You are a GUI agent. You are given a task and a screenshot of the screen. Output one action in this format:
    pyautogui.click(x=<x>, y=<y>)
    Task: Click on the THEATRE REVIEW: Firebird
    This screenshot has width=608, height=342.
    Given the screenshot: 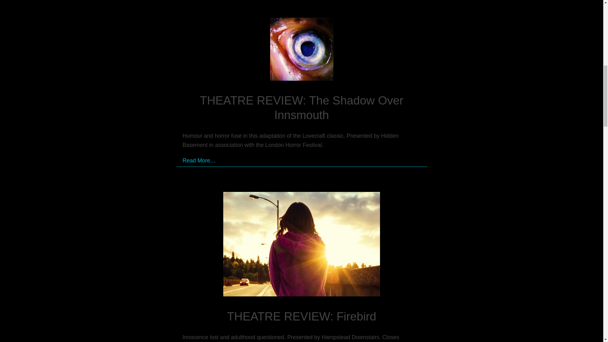 What is the action you would take?
    pyautogui.click(x=301, y=316)
    